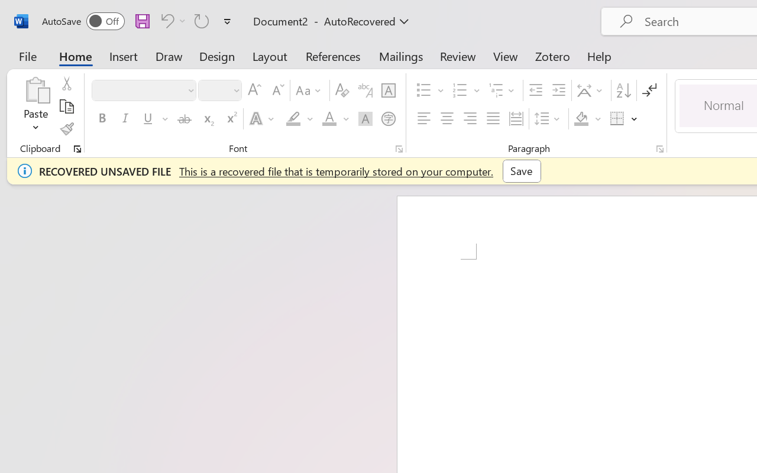 This screenshot has width=757, height=473. I want to click on Grow Font, so click(254, 90).